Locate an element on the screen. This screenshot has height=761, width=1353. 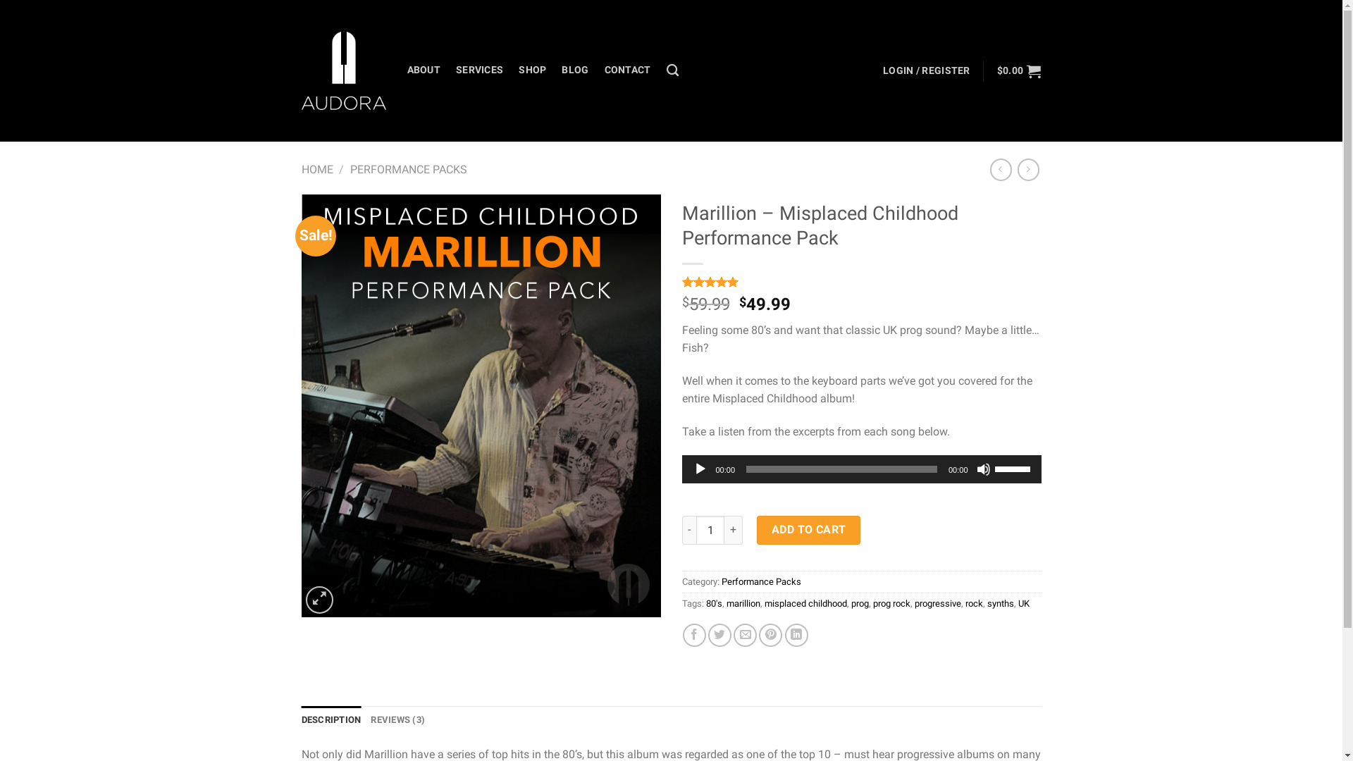
Mute is located at coordinates (984, 469).